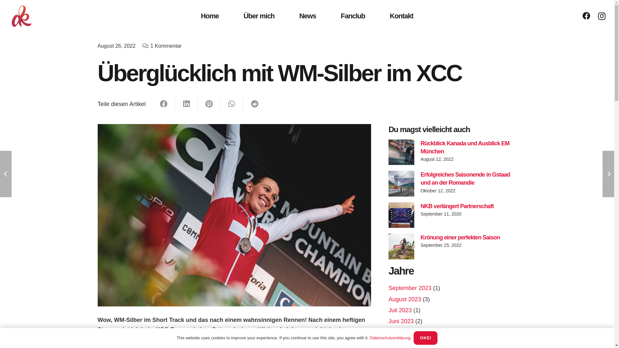 The width and height of the screenshot is (619, 348). I want to click on 23b.ch, so click(378, 320).